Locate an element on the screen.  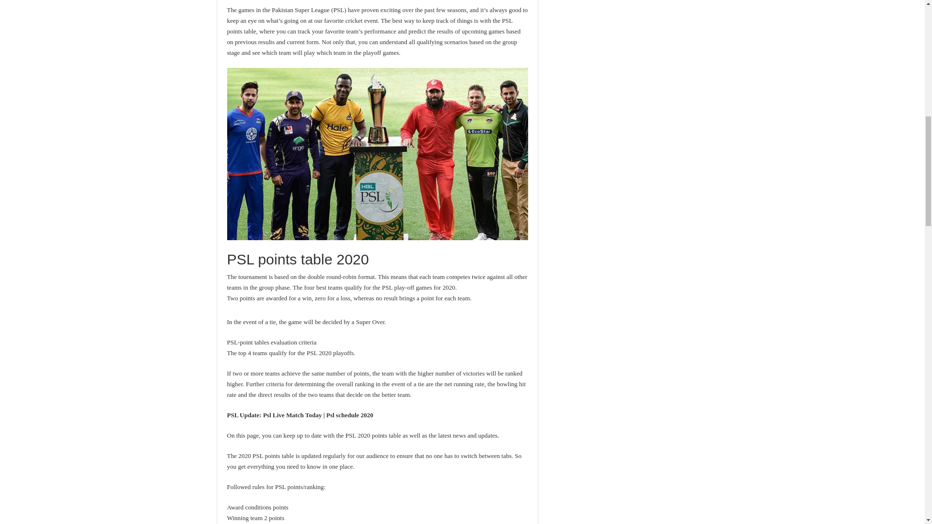
Advertisement is located at coordinates (378, 2).